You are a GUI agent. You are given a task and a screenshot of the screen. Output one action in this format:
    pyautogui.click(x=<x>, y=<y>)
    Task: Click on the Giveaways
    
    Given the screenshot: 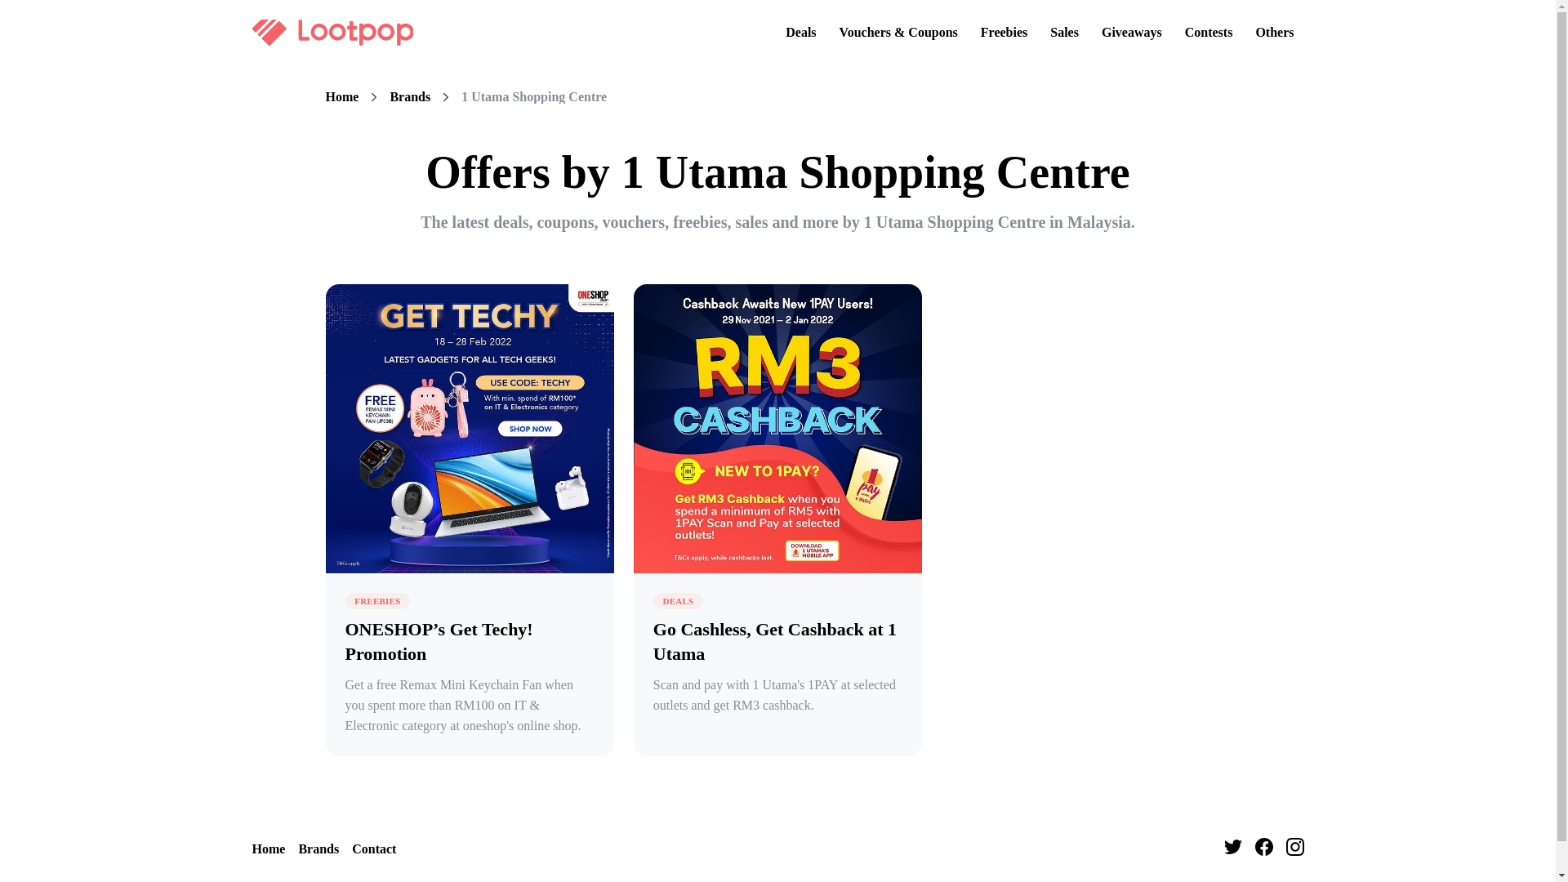 What is the action you would take?
    pyautogui.click(x=1131, y=33)
    